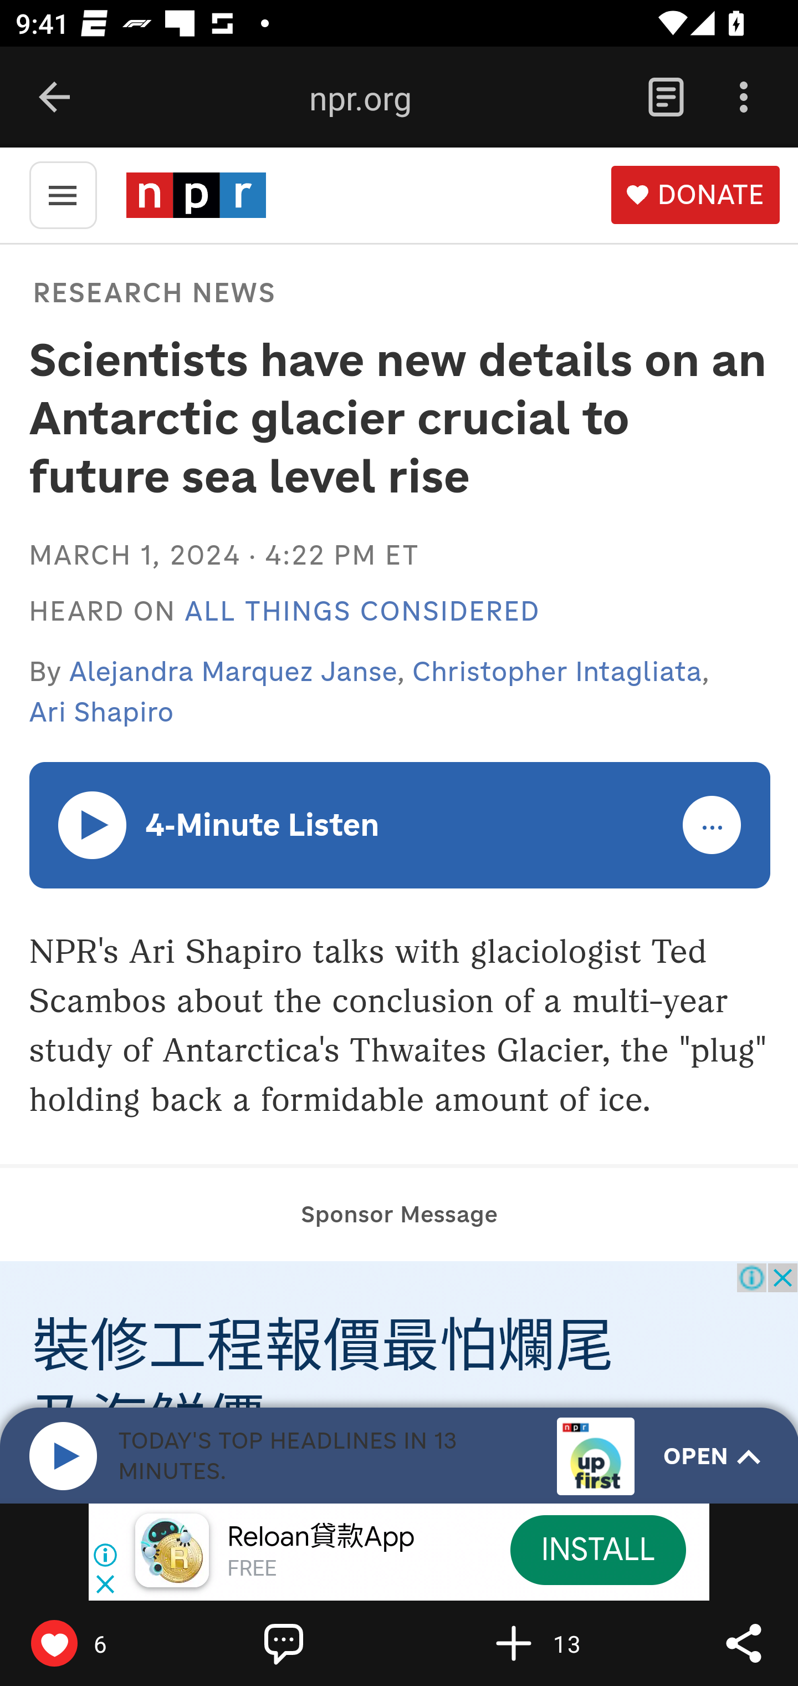  Describe the element at coordinates (557, 671) in the screenshot. I see `Christopher Intagliata` at that location.